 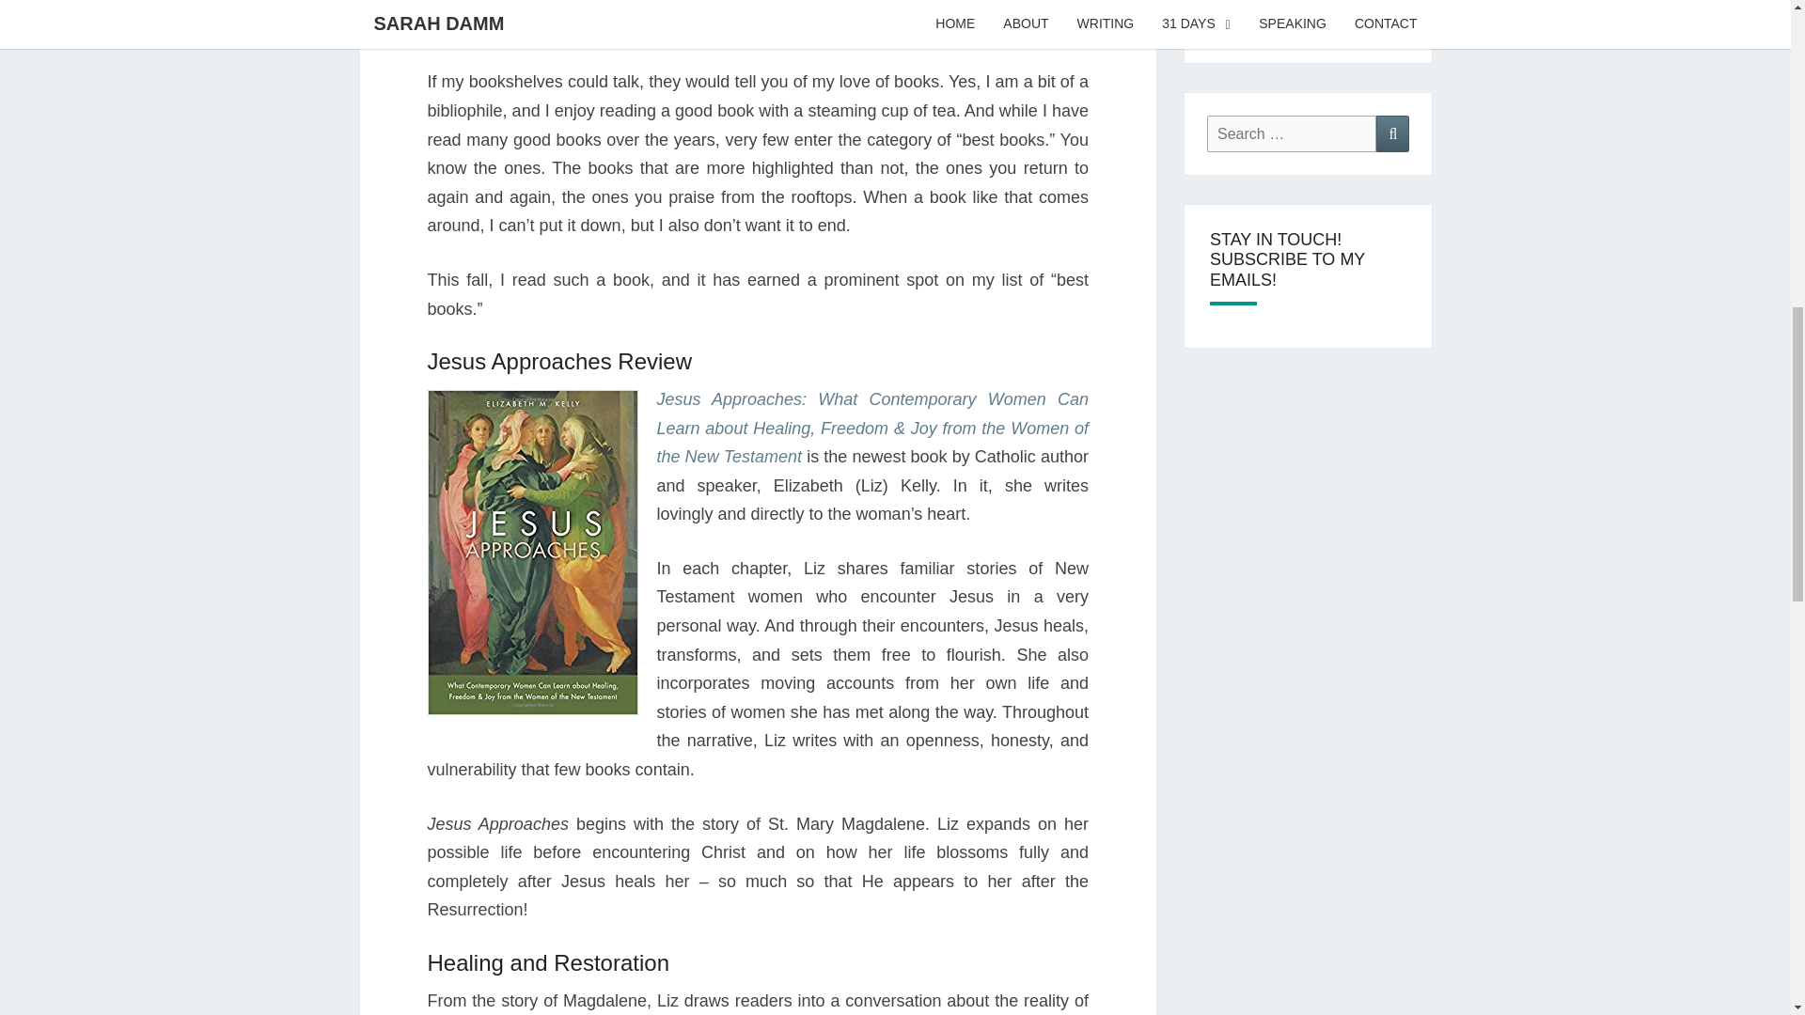 What do you see at coordinates (735, 19) in the screenshot?
I see `December 22, 2017` at bounding box center [735, 19].